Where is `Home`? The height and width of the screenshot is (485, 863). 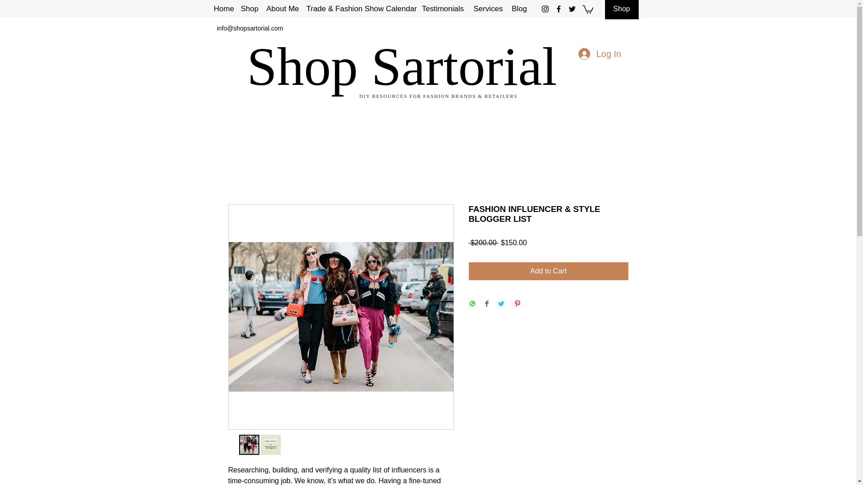 Home is located at coordinates (223, 9).